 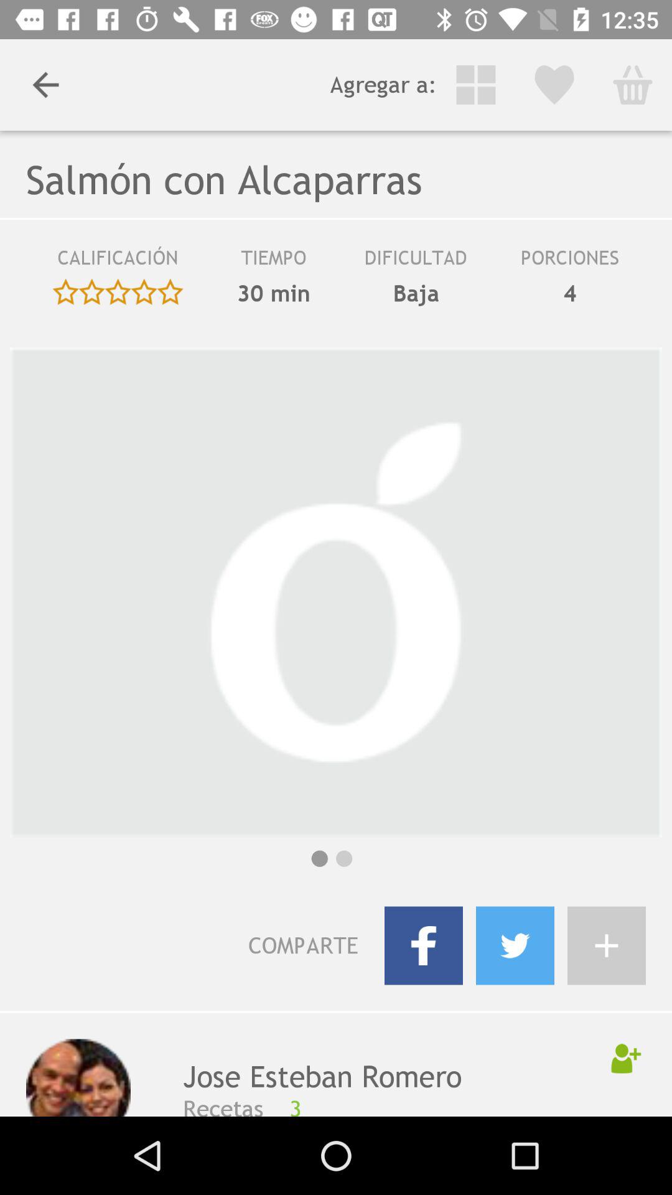 I want to click on share on facebook, so click(x=424, y=945).